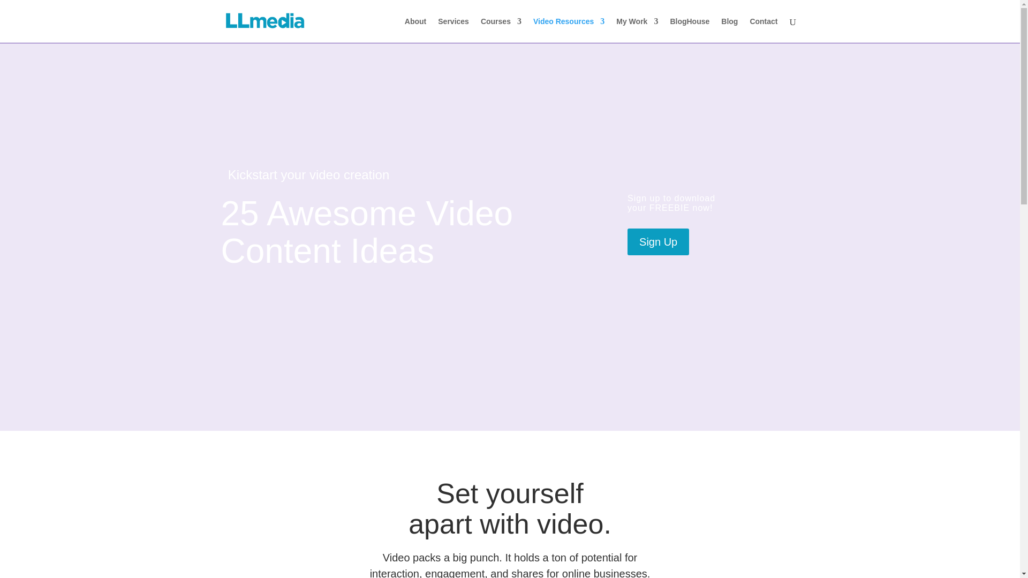 Image resolution: width=1028 pixels, height=578 pixels. I want to click on Contact, so click(763, 30).